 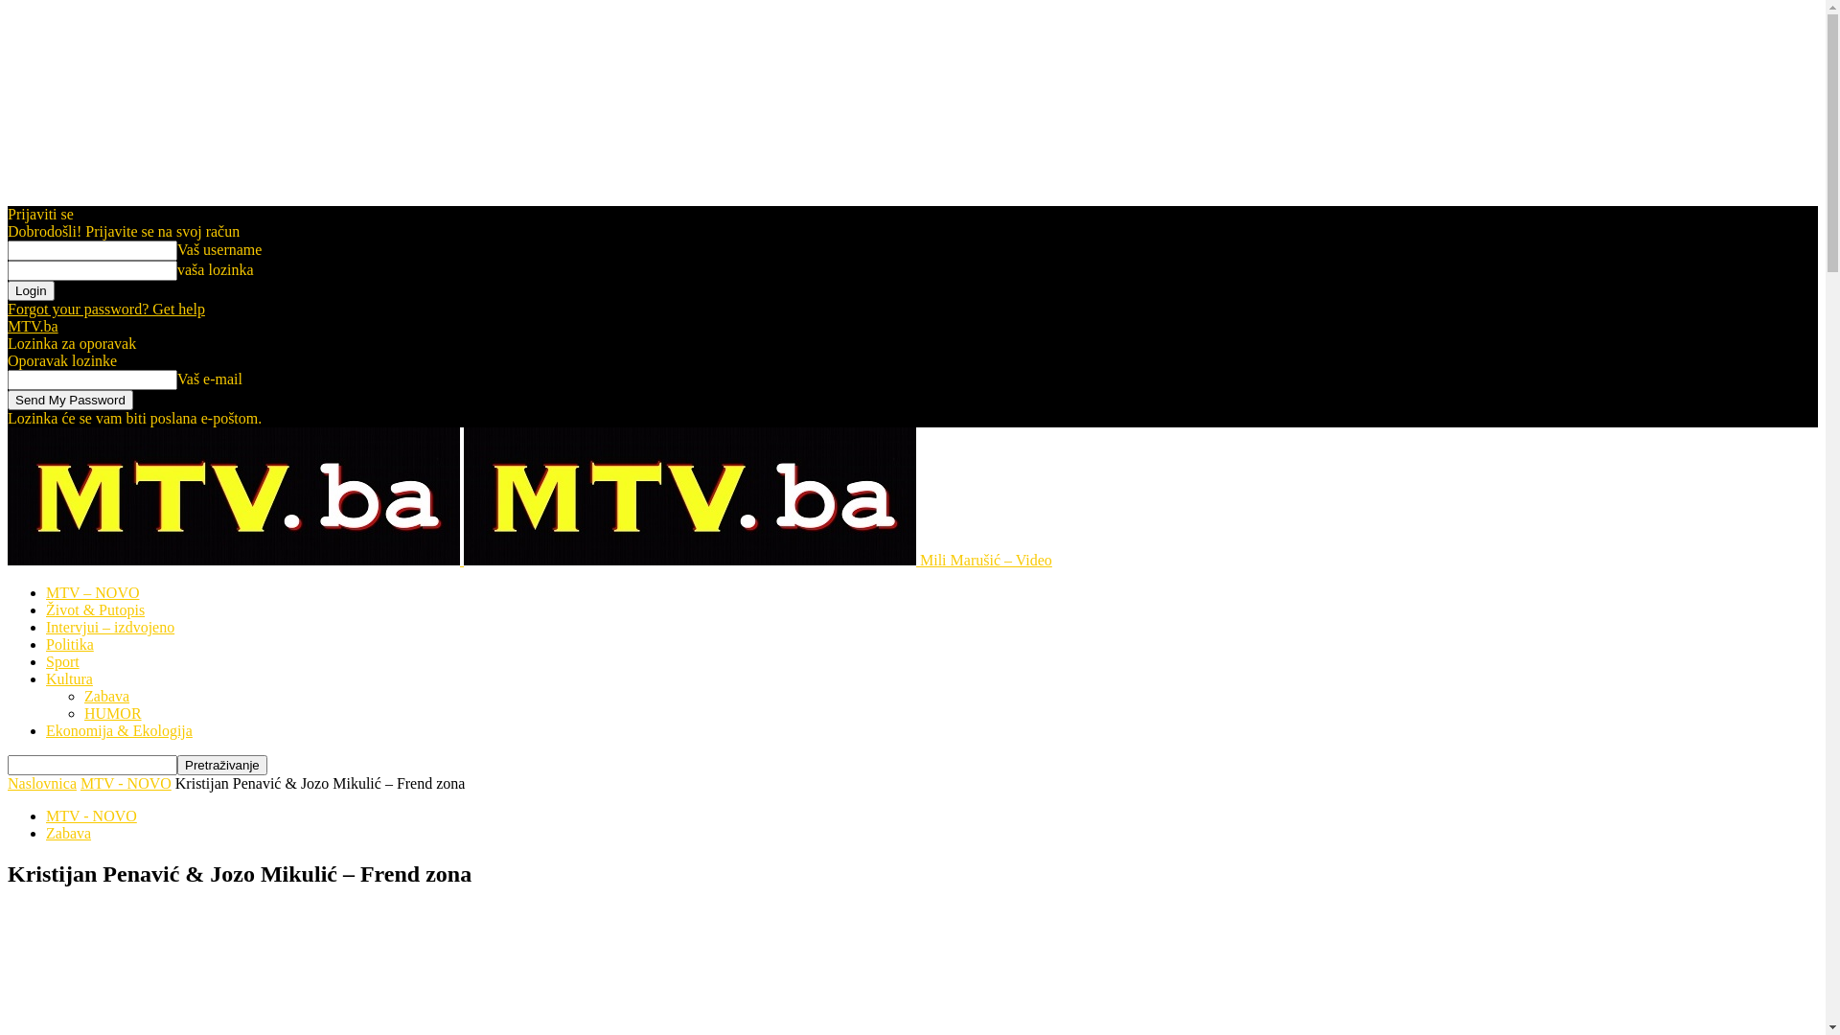 I want to click on Kultura, so click(x=69, y=678).